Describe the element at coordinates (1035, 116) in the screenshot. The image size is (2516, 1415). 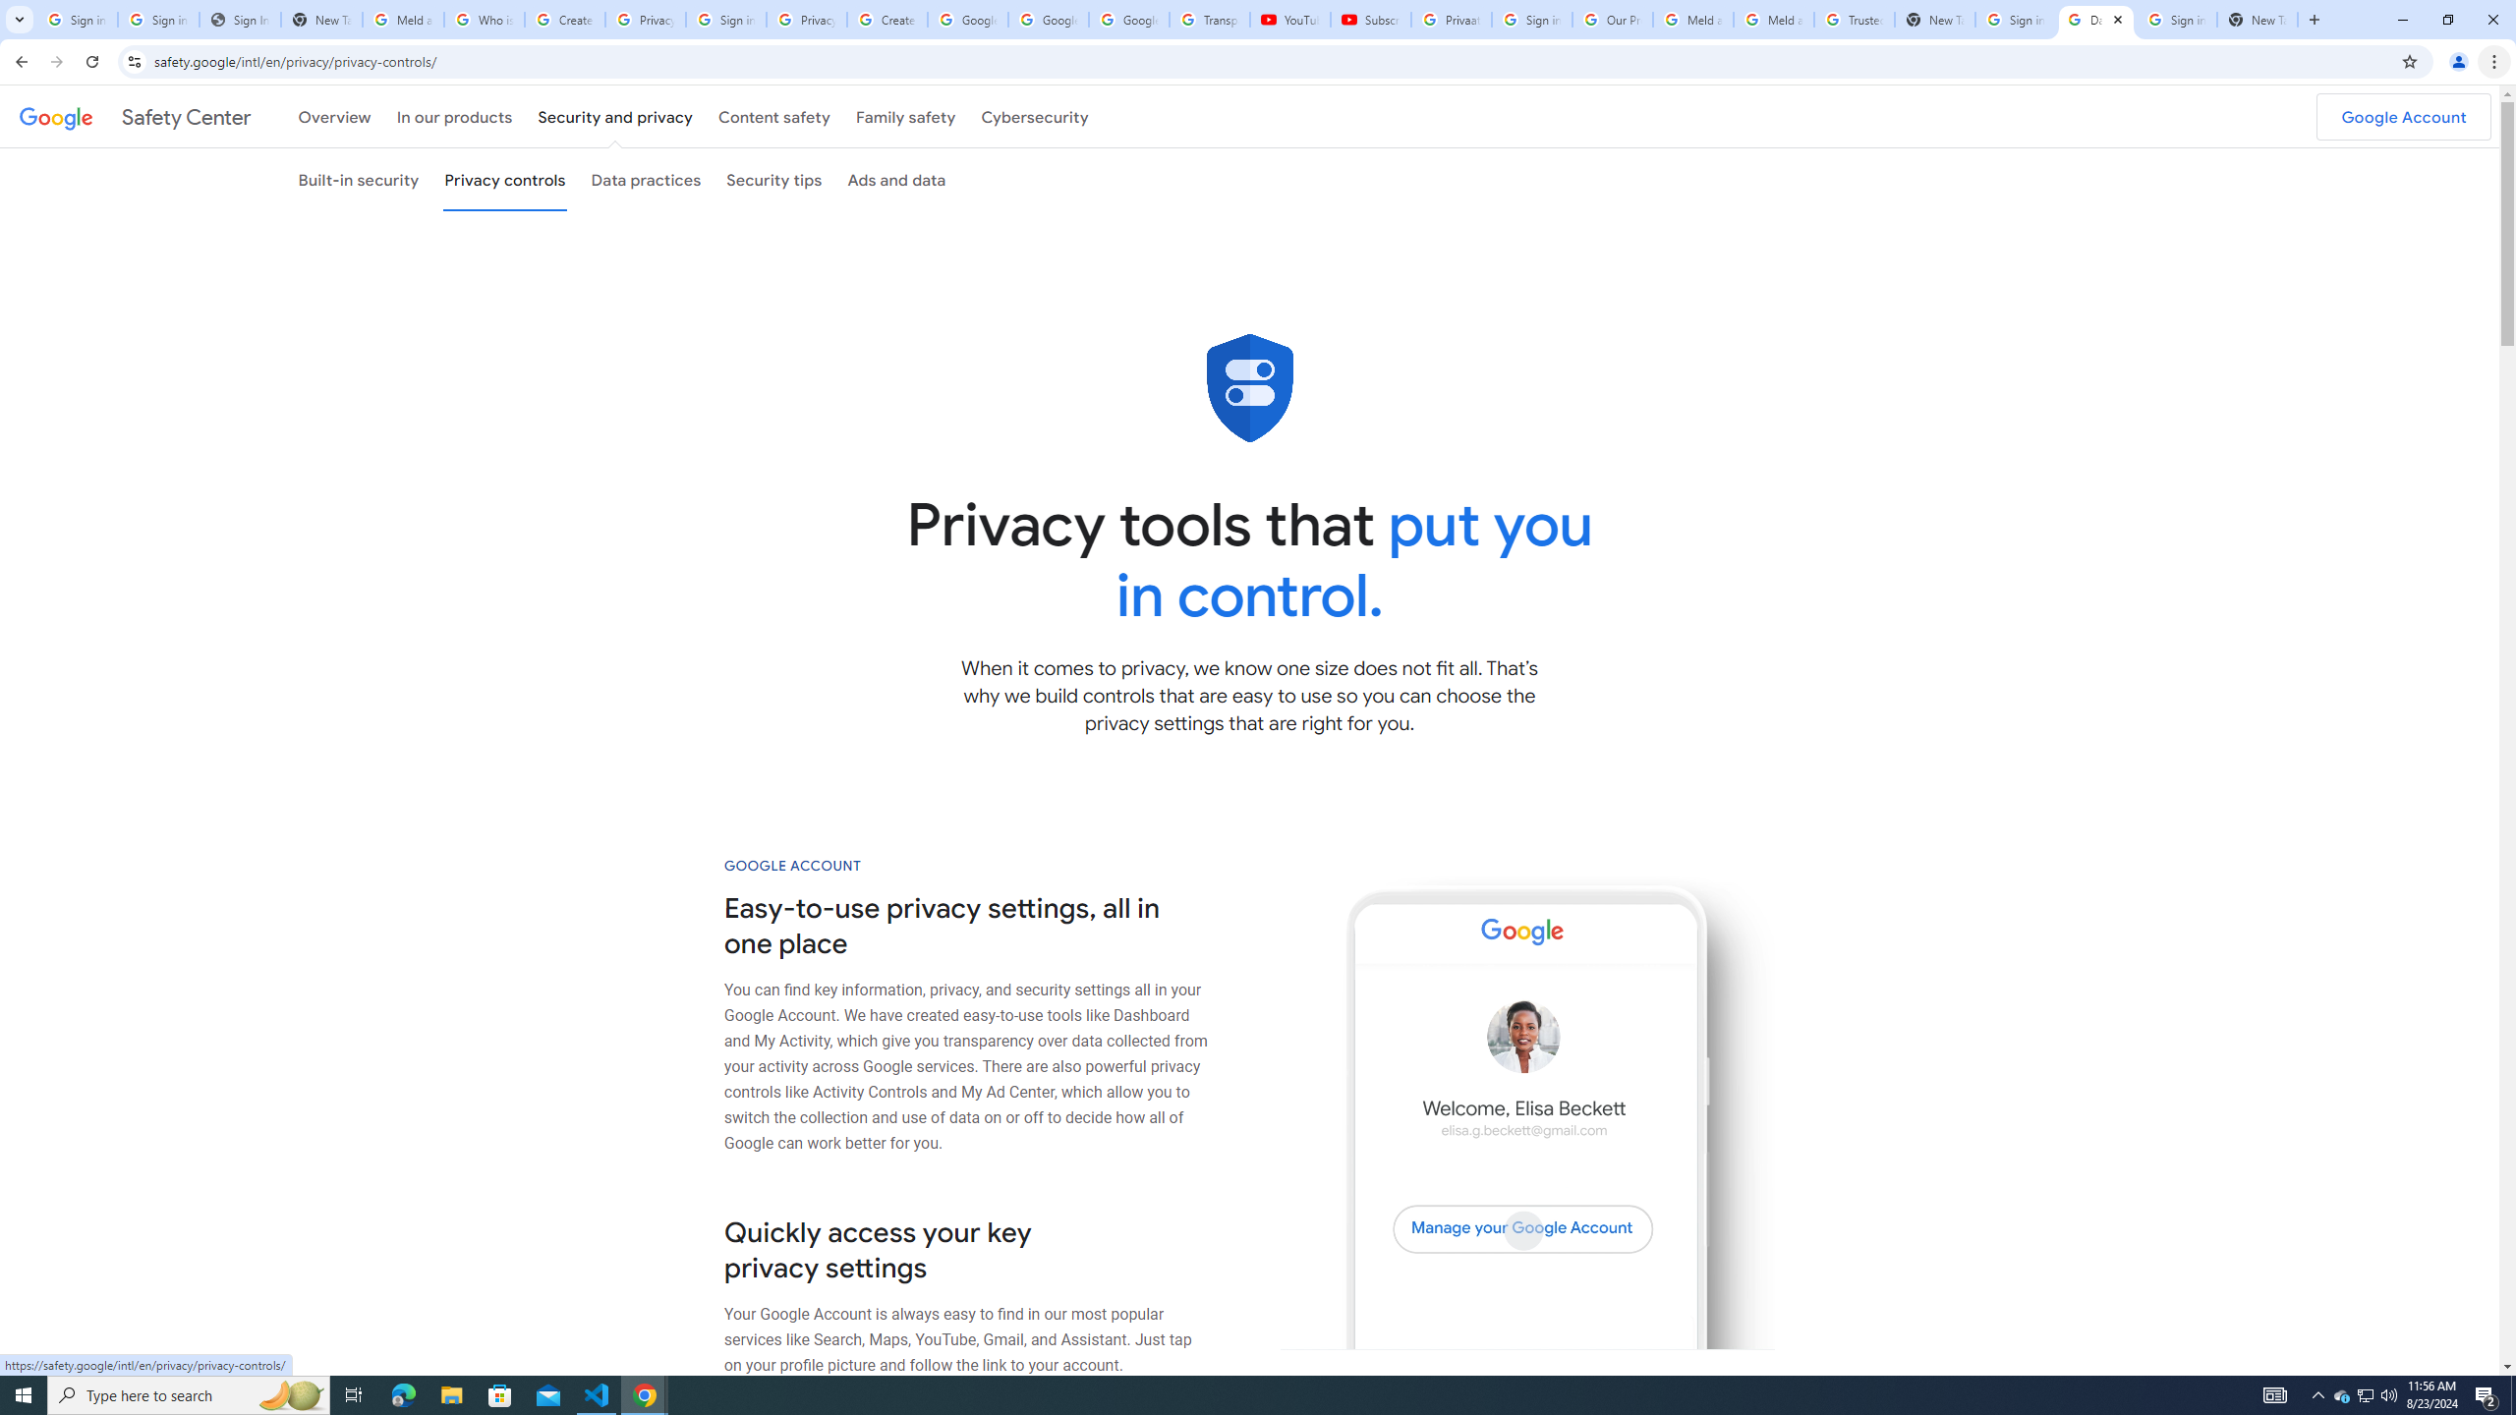
I see `Cybersecurity` at that location.